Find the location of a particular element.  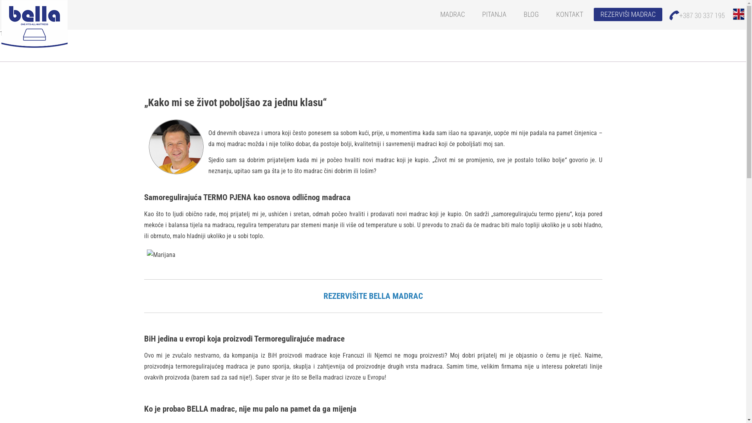

KONTAKT is located at coordinates (569, 14).